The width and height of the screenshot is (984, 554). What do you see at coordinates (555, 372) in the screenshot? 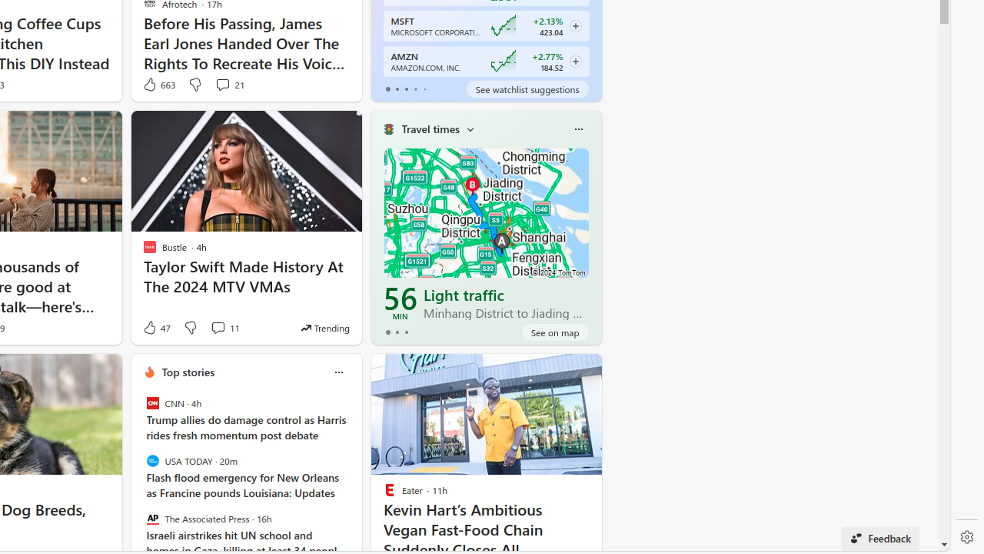
I see `Hide this story` at bounding box center [555, 372].